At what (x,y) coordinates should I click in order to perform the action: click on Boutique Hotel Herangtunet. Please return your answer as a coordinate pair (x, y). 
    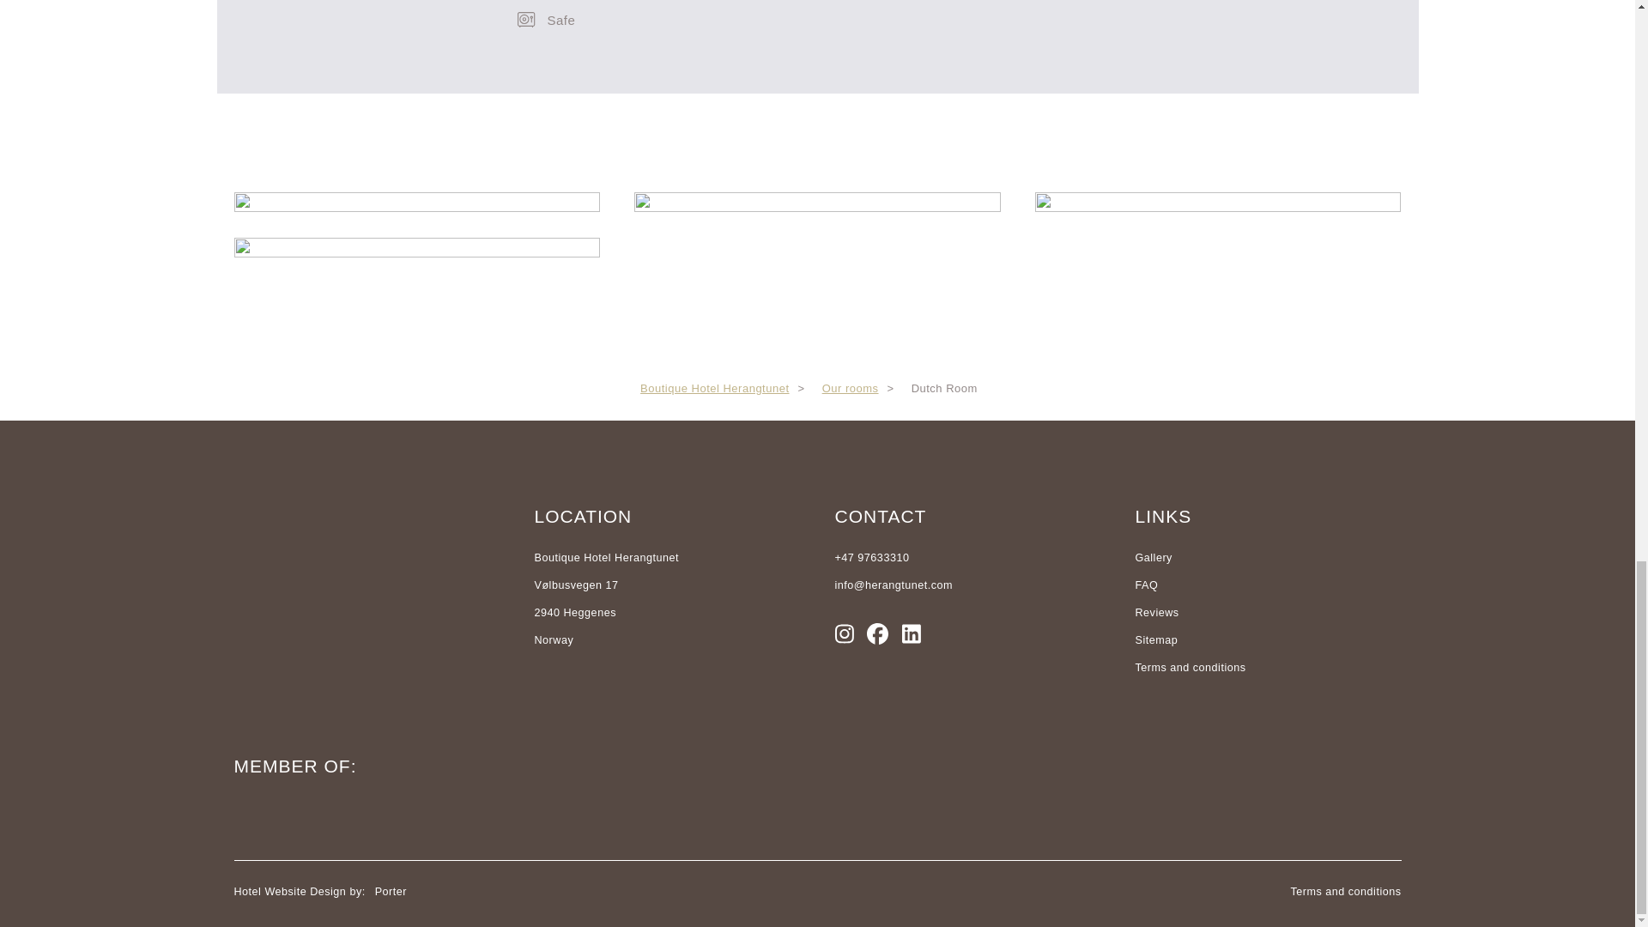
    Looking at the image, I should click on (714, 388).